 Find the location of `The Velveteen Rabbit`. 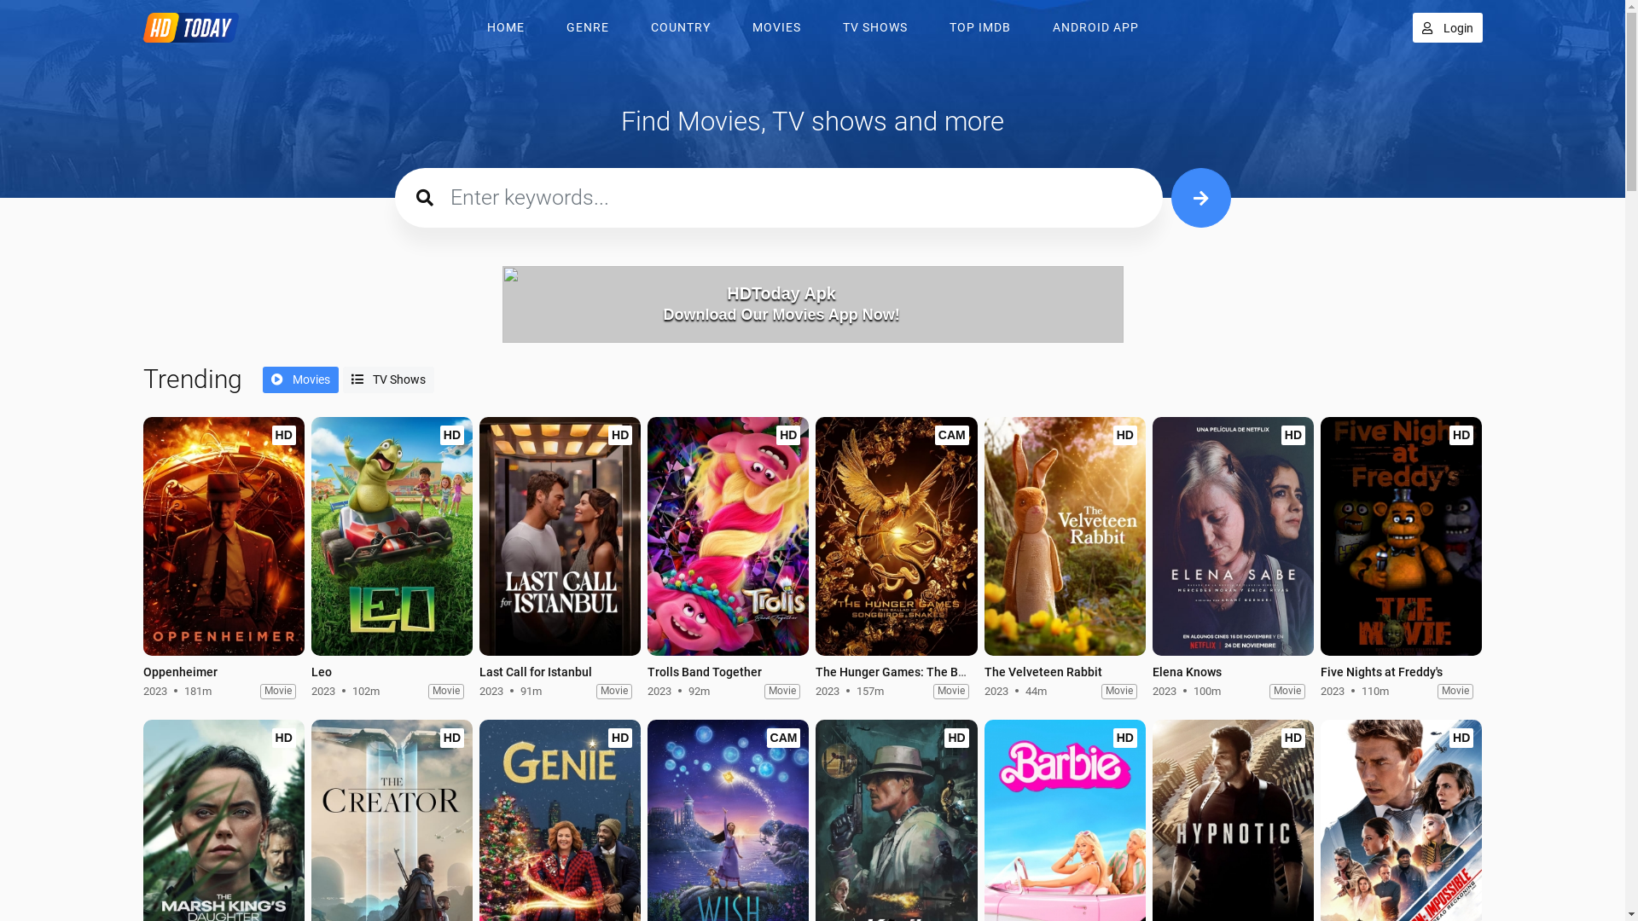

The Velveteen Rabbit is located at coordinates (1043, 672).